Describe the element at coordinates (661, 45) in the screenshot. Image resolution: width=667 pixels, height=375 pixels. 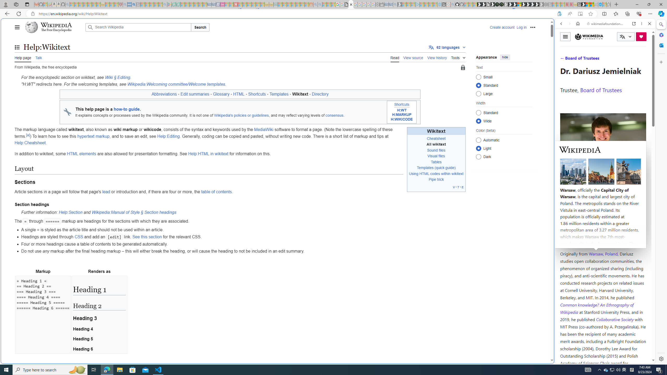
I see `Close Outlook pane` at that location.